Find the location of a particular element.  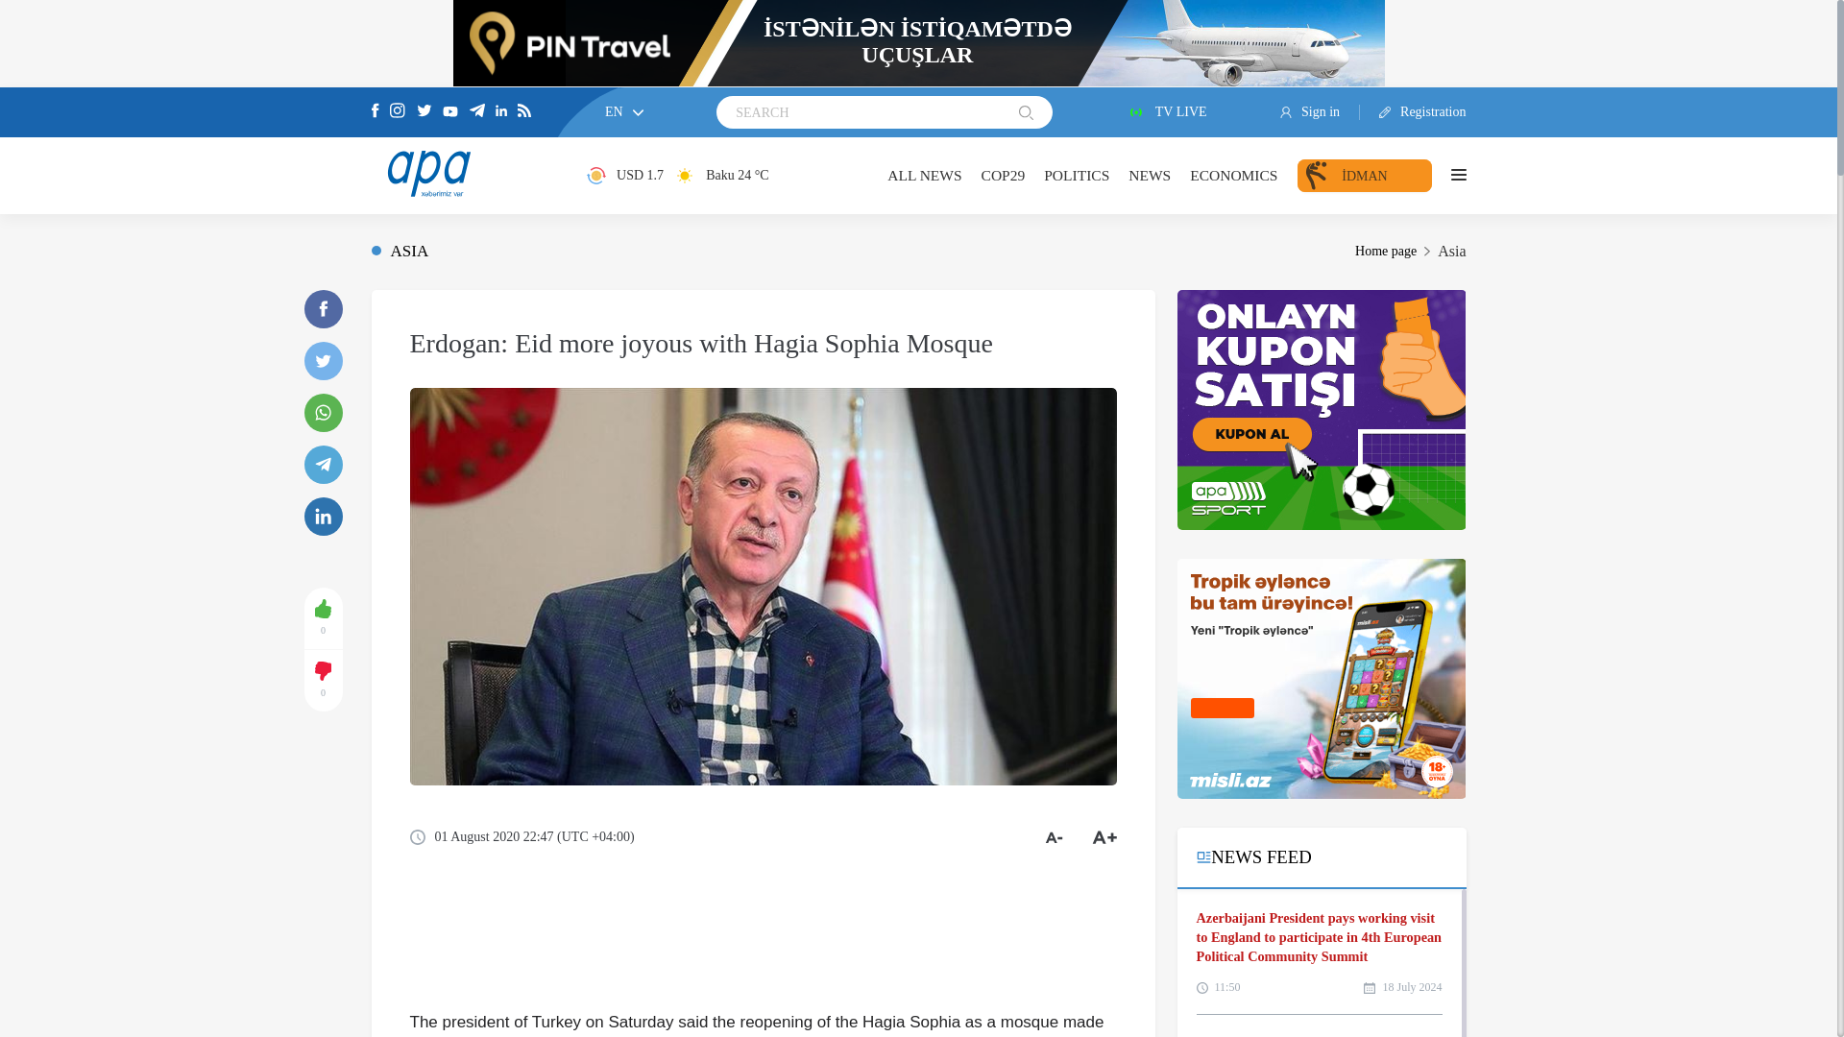

POLITICS is located at coordinates (1076, 175).